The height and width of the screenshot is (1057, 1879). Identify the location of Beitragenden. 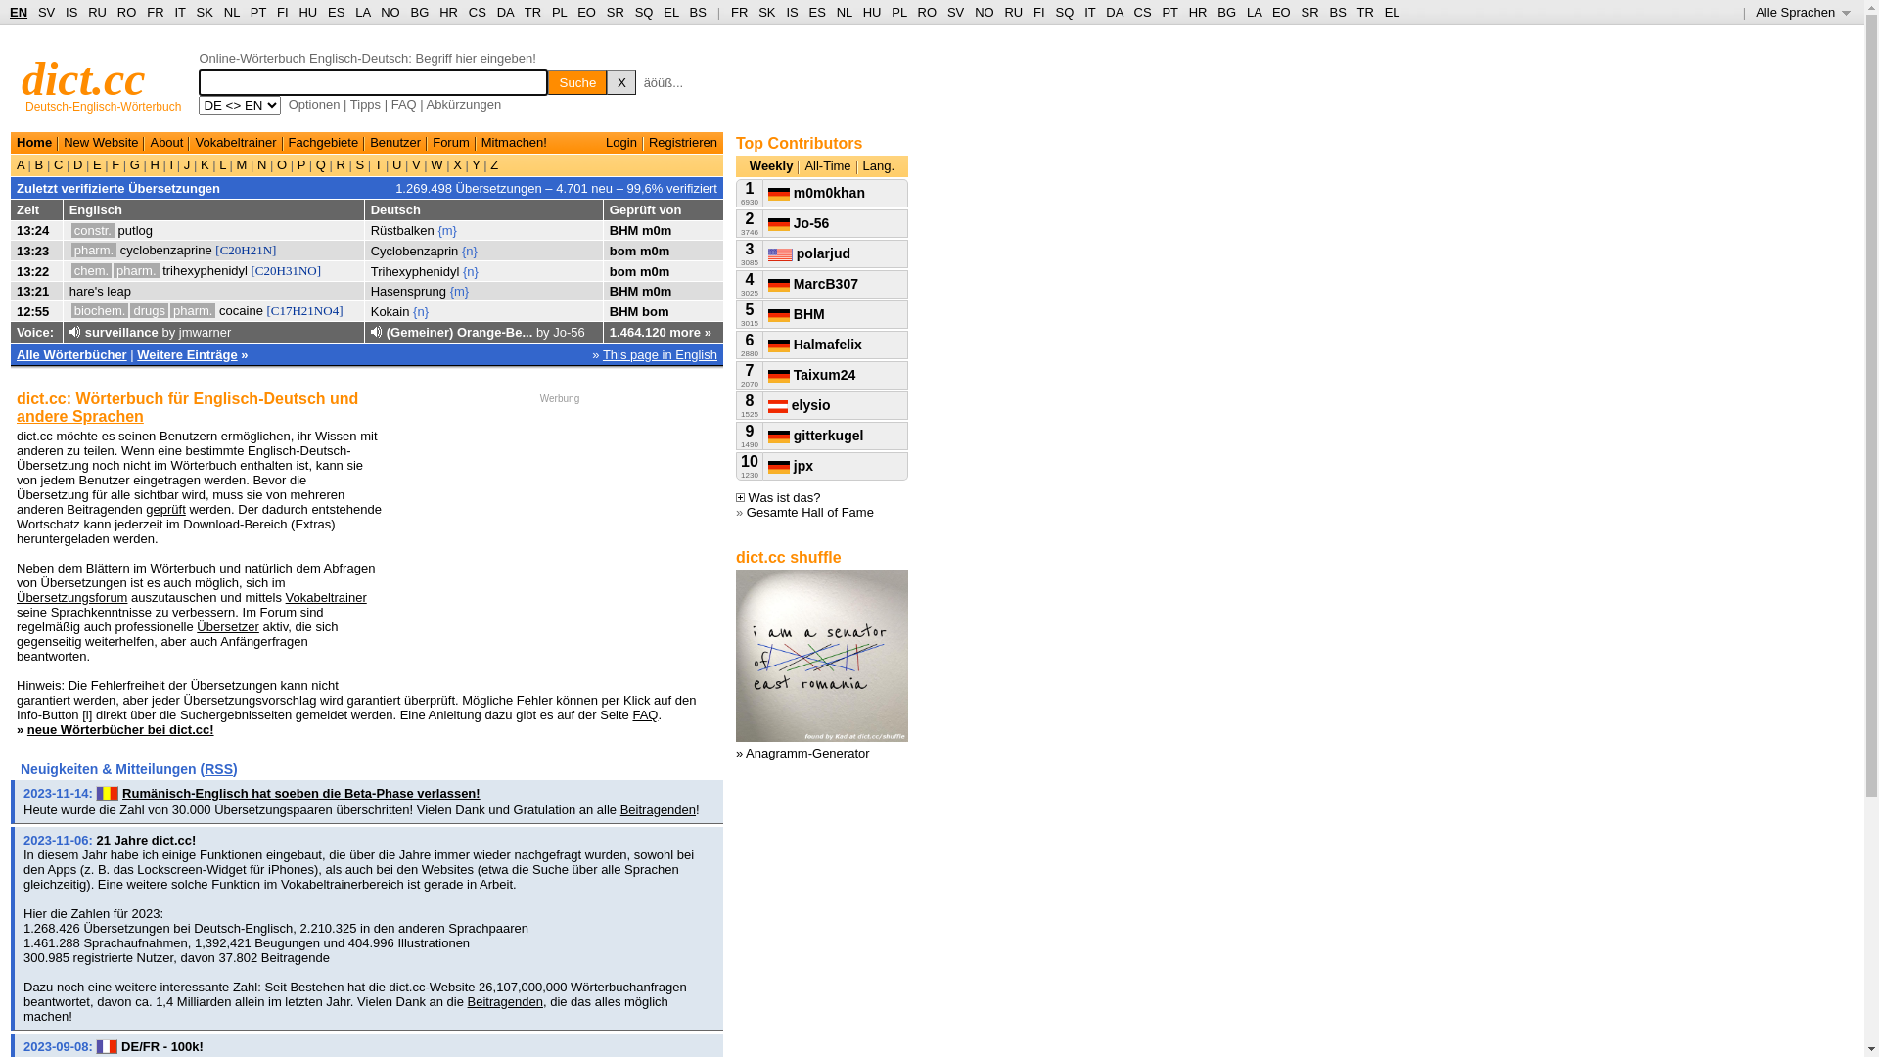
(658, 810).